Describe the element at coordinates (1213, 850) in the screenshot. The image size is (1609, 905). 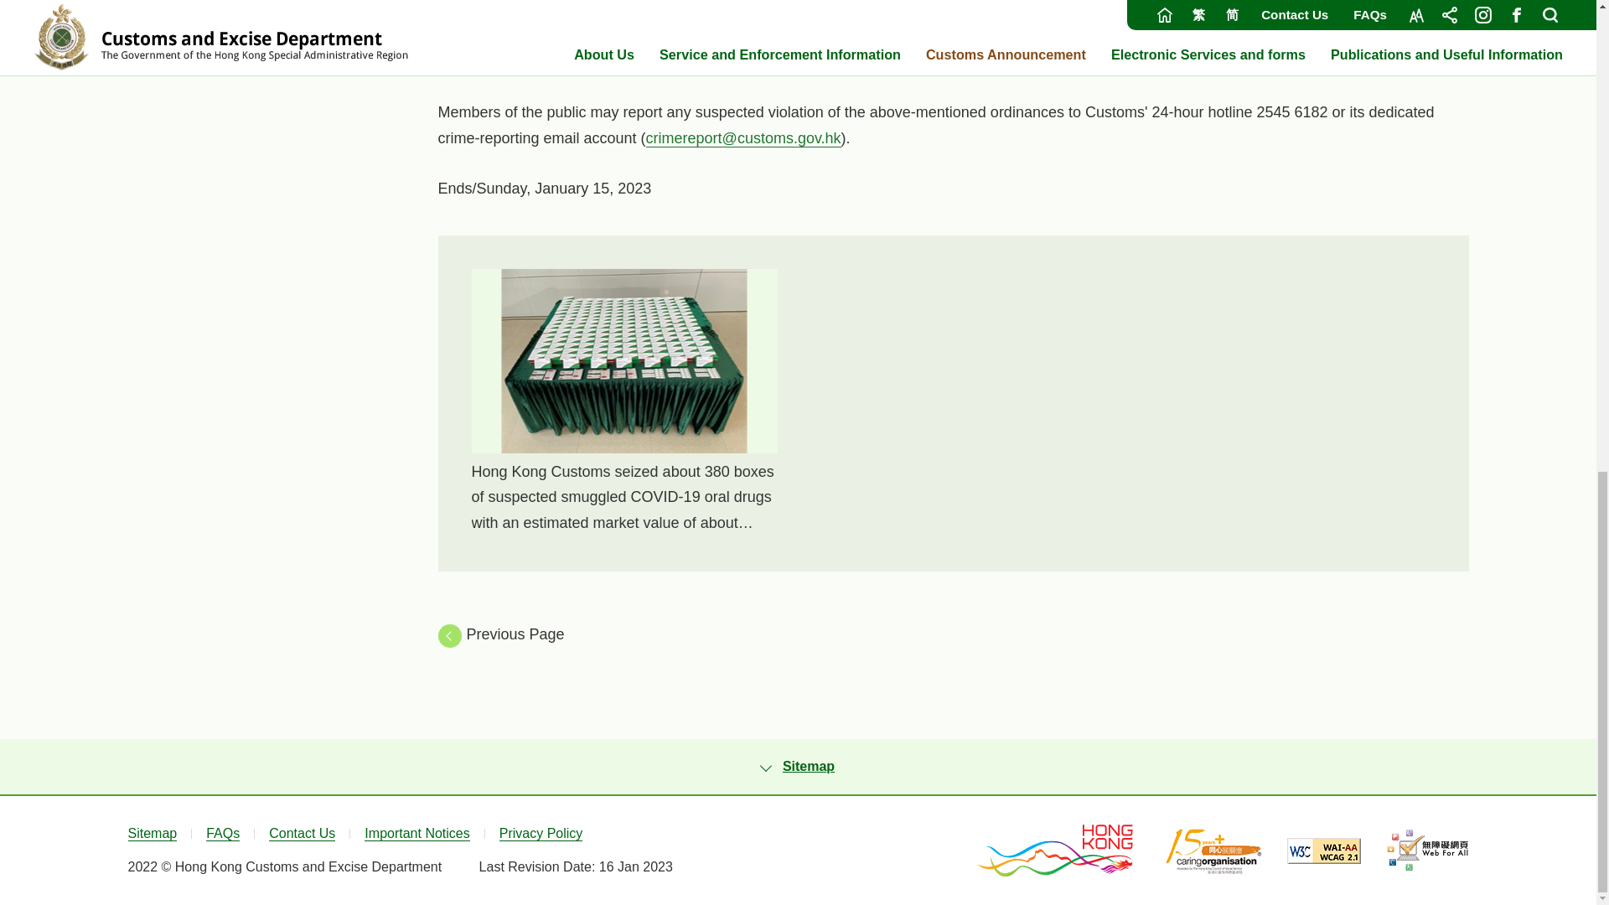
I see `Caring Organisation, This link will open in new window` at that location.